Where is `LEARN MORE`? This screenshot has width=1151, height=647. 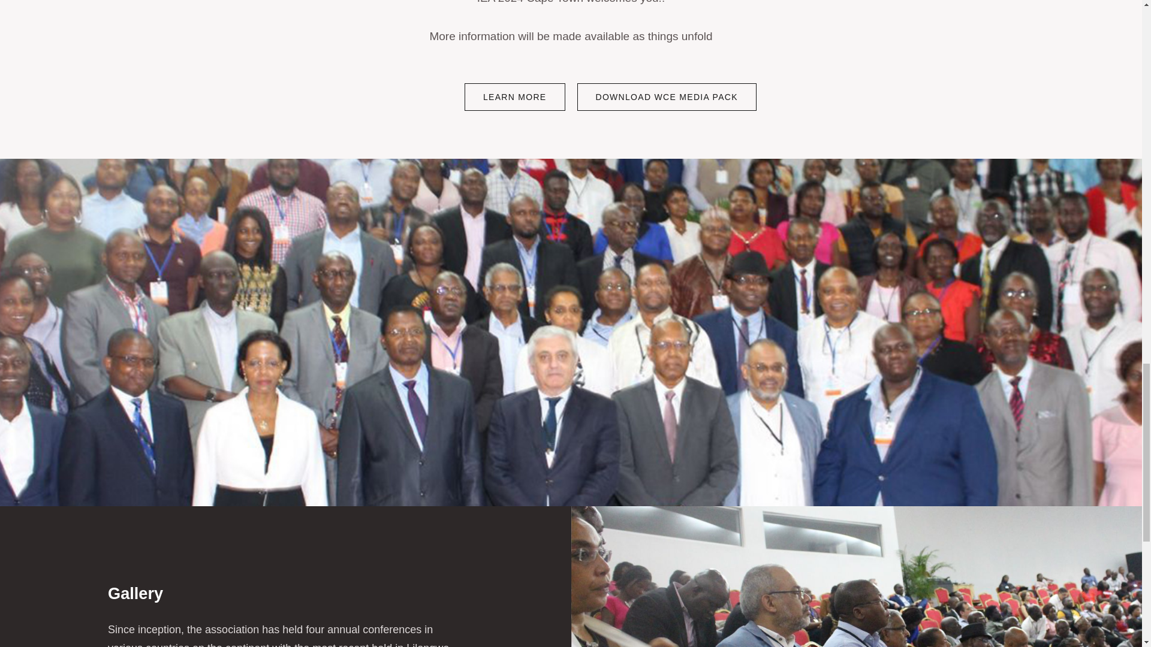
LEARN MORE is located at coordinates (514, 97).